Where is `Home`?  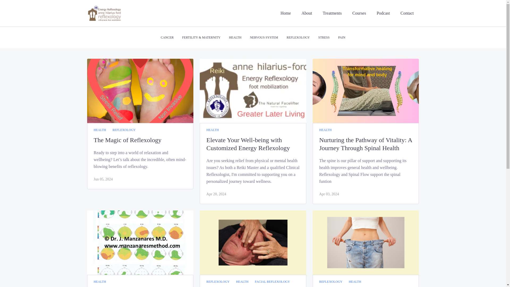
Home is located at coordinates (286, 13).